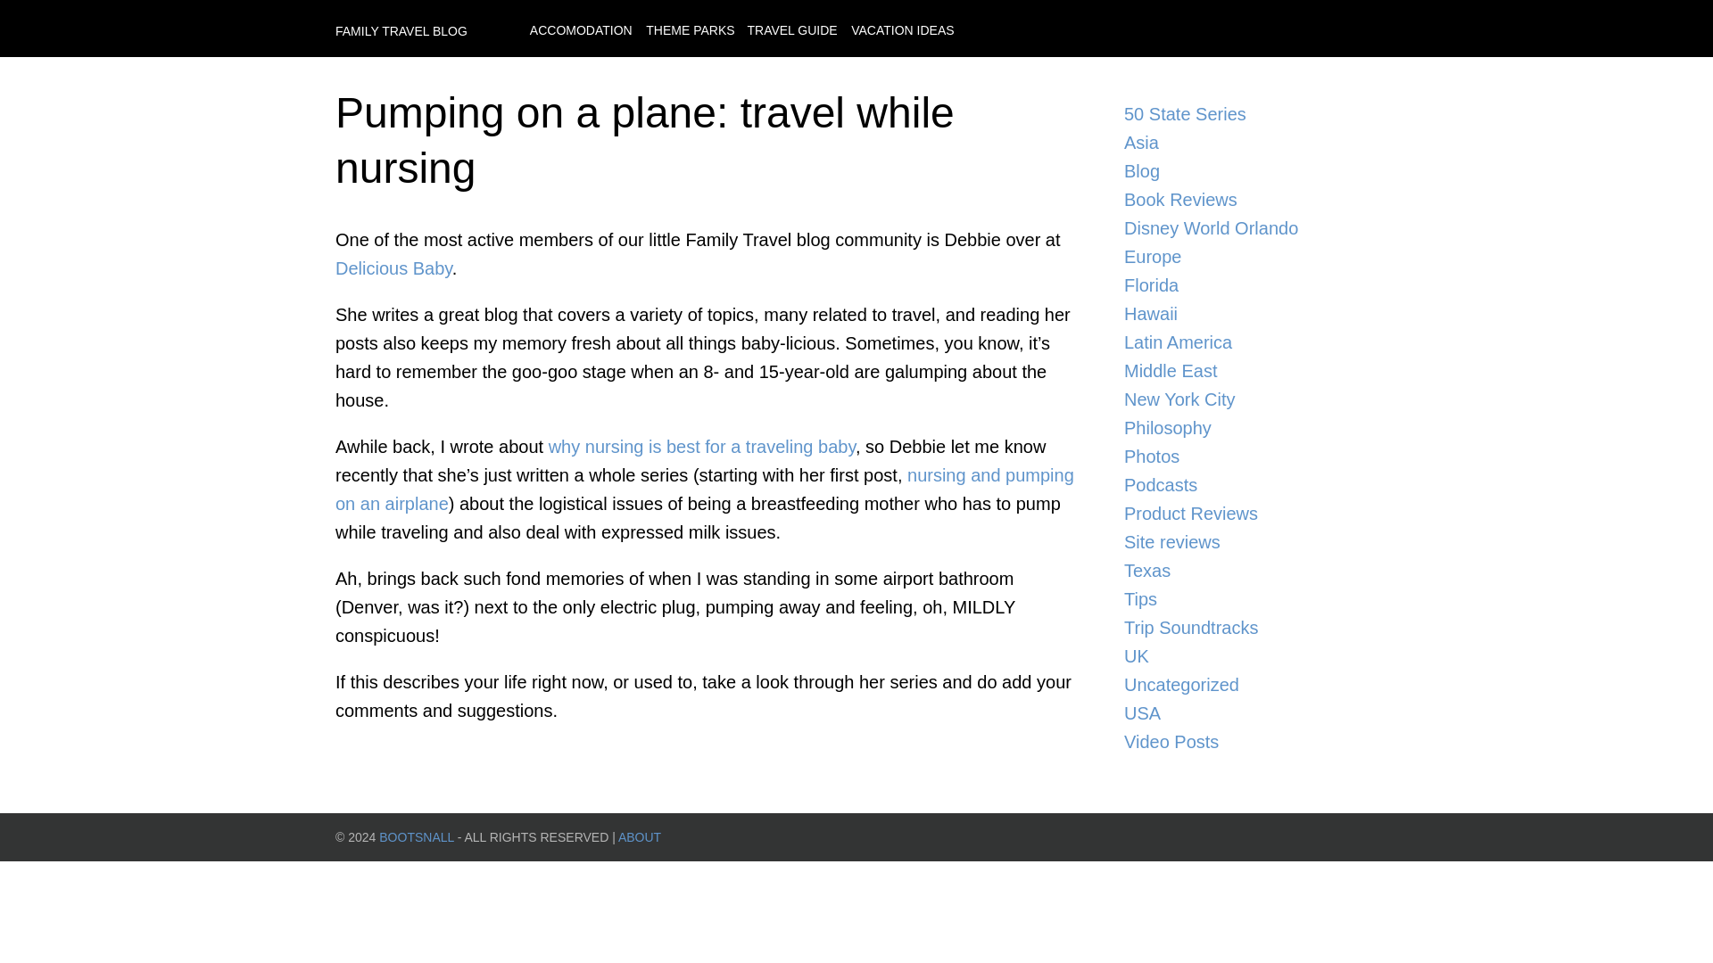  I want to click on Photos, so click(1244, 457).